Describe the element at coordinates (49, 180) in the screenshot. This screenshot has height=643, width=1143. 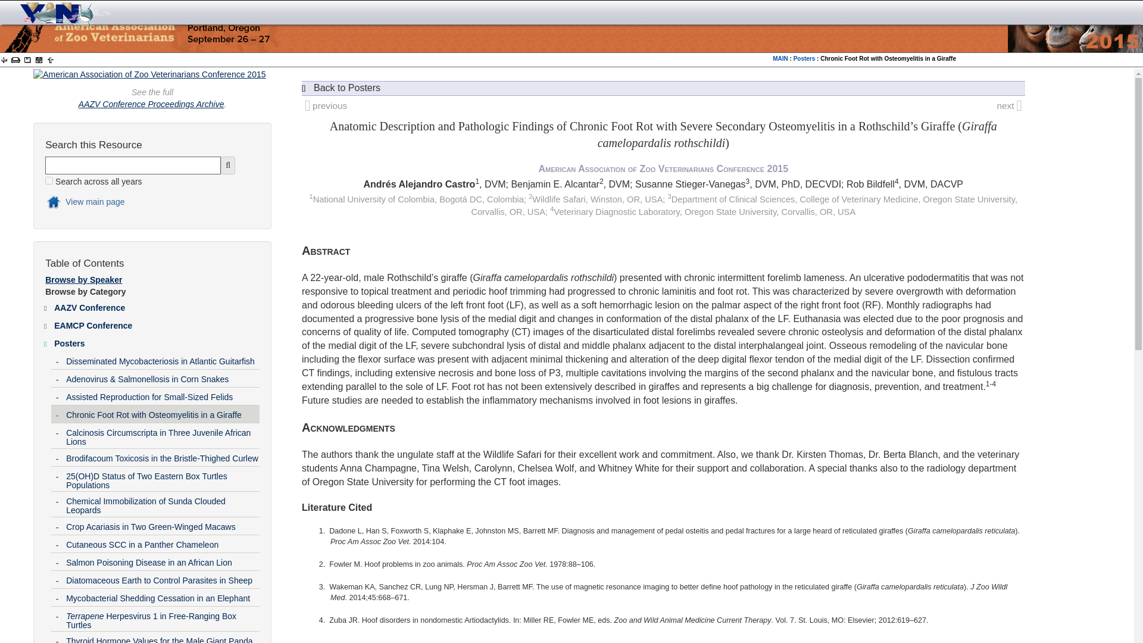
I see `on` at that location.